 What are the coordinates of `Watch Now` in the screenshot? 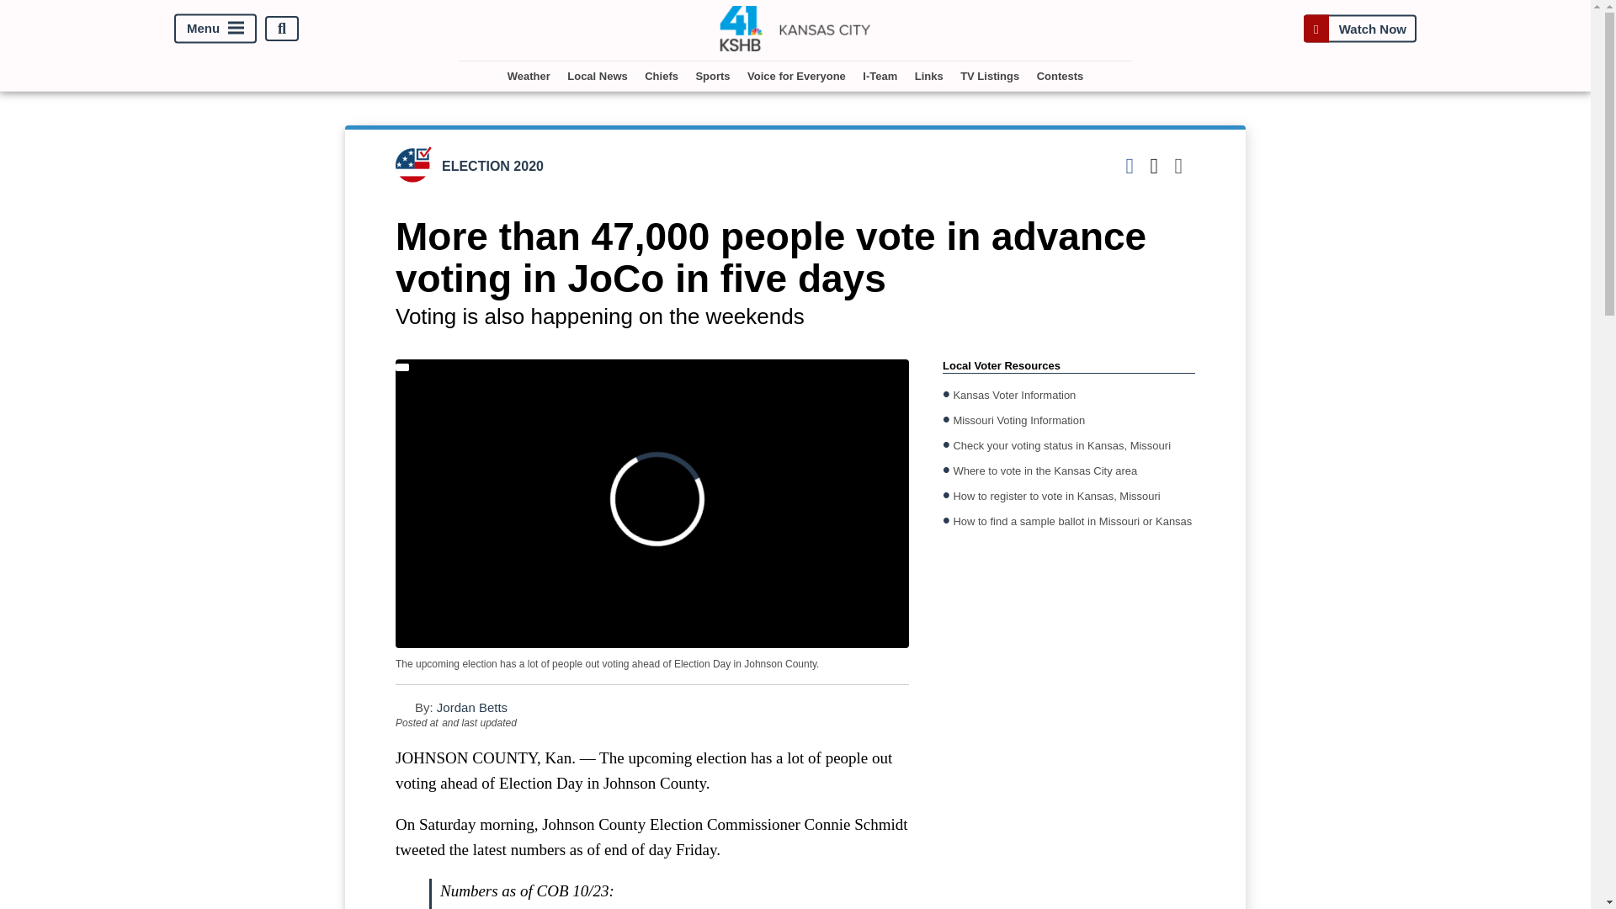 It's located at (1359, 29).